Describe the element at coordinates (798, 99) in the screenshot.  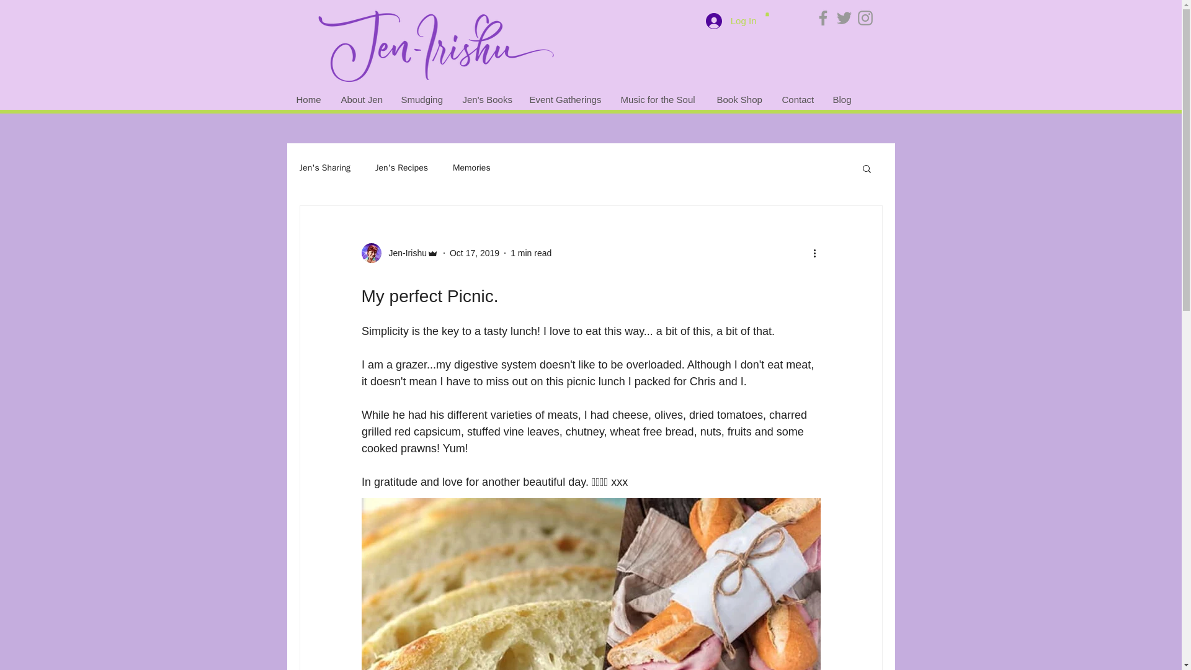
I see `Contact` at that location.